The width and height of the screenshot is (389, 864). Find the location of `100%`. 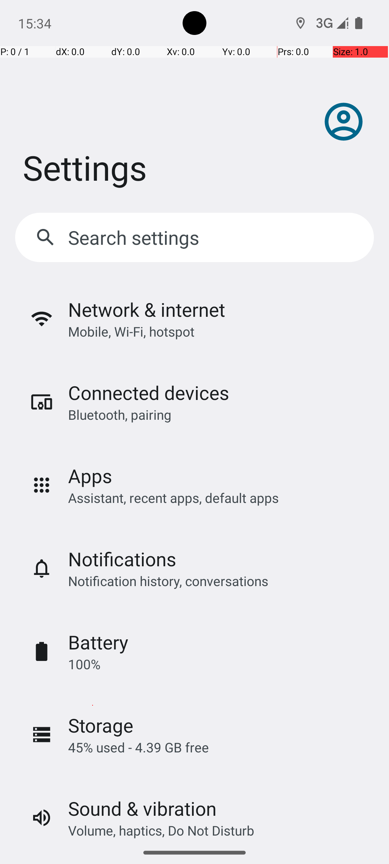

100% is located at coordinates (84, 664).